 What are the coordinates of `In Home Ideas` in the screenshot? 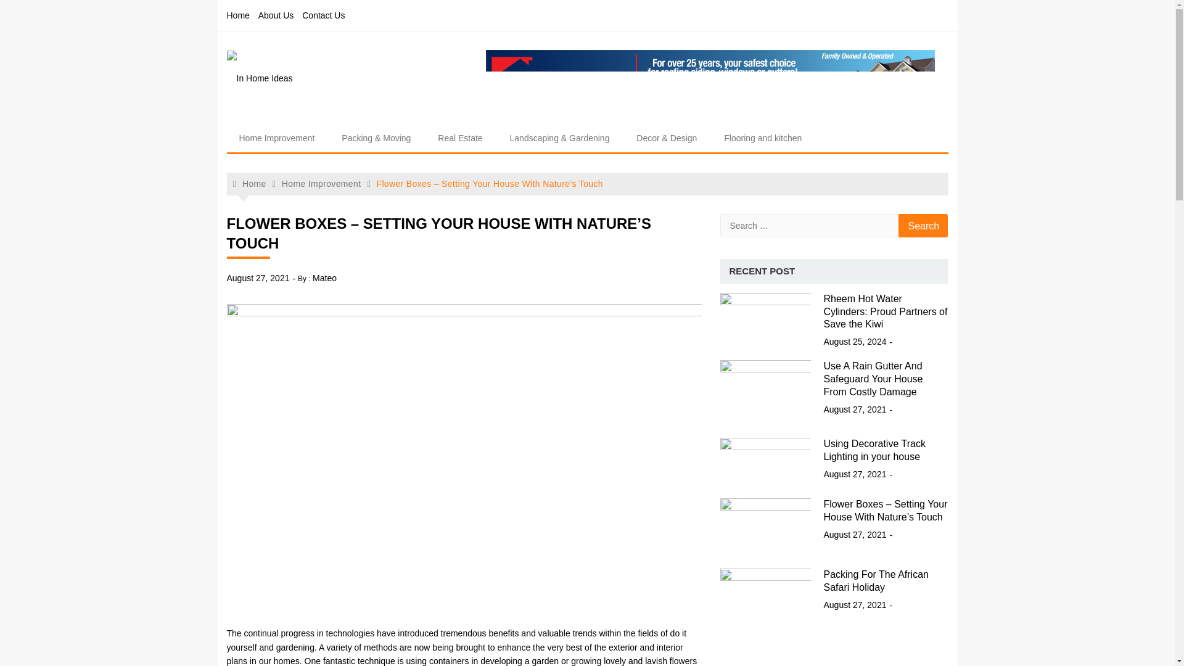 It's located at (299, 120).